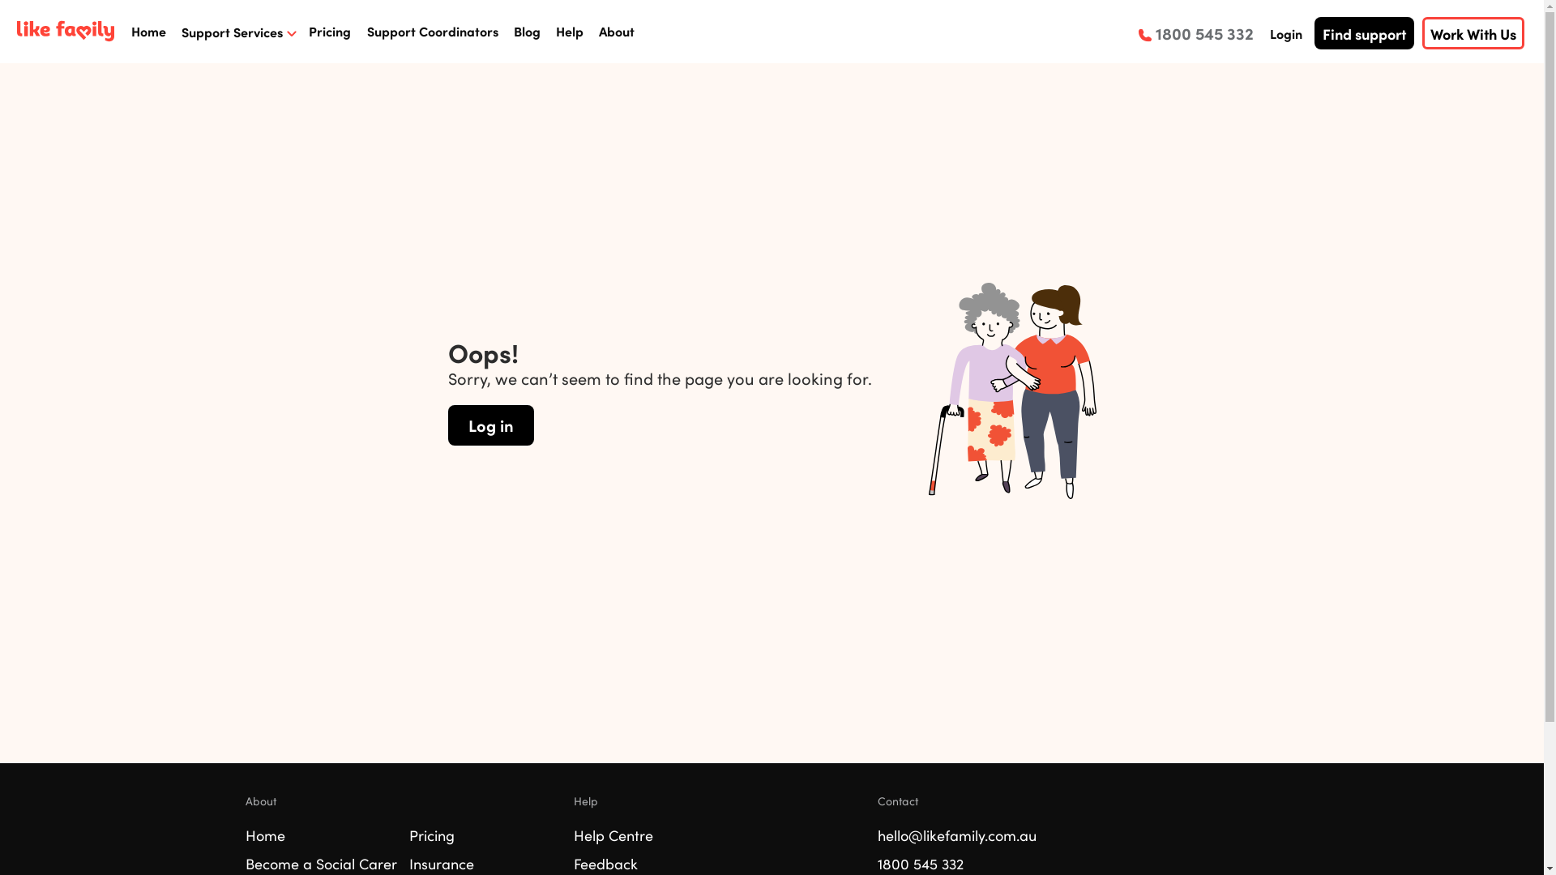 The image size is (1556, 875). Describe the element at coordinates (433, 31) in the screenshot. I see `Support Coordinators` at that location.